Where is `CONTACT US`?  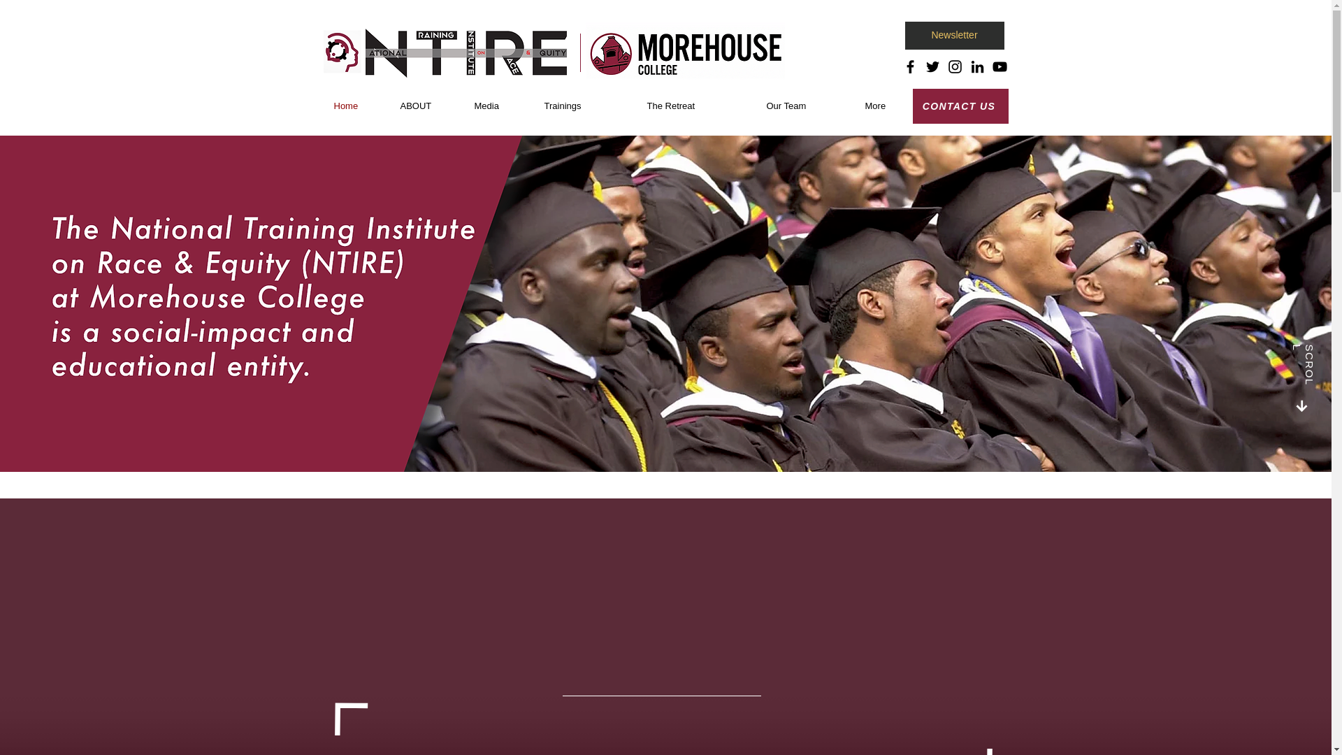
CONTACT US is located at coordinates (960, 106).